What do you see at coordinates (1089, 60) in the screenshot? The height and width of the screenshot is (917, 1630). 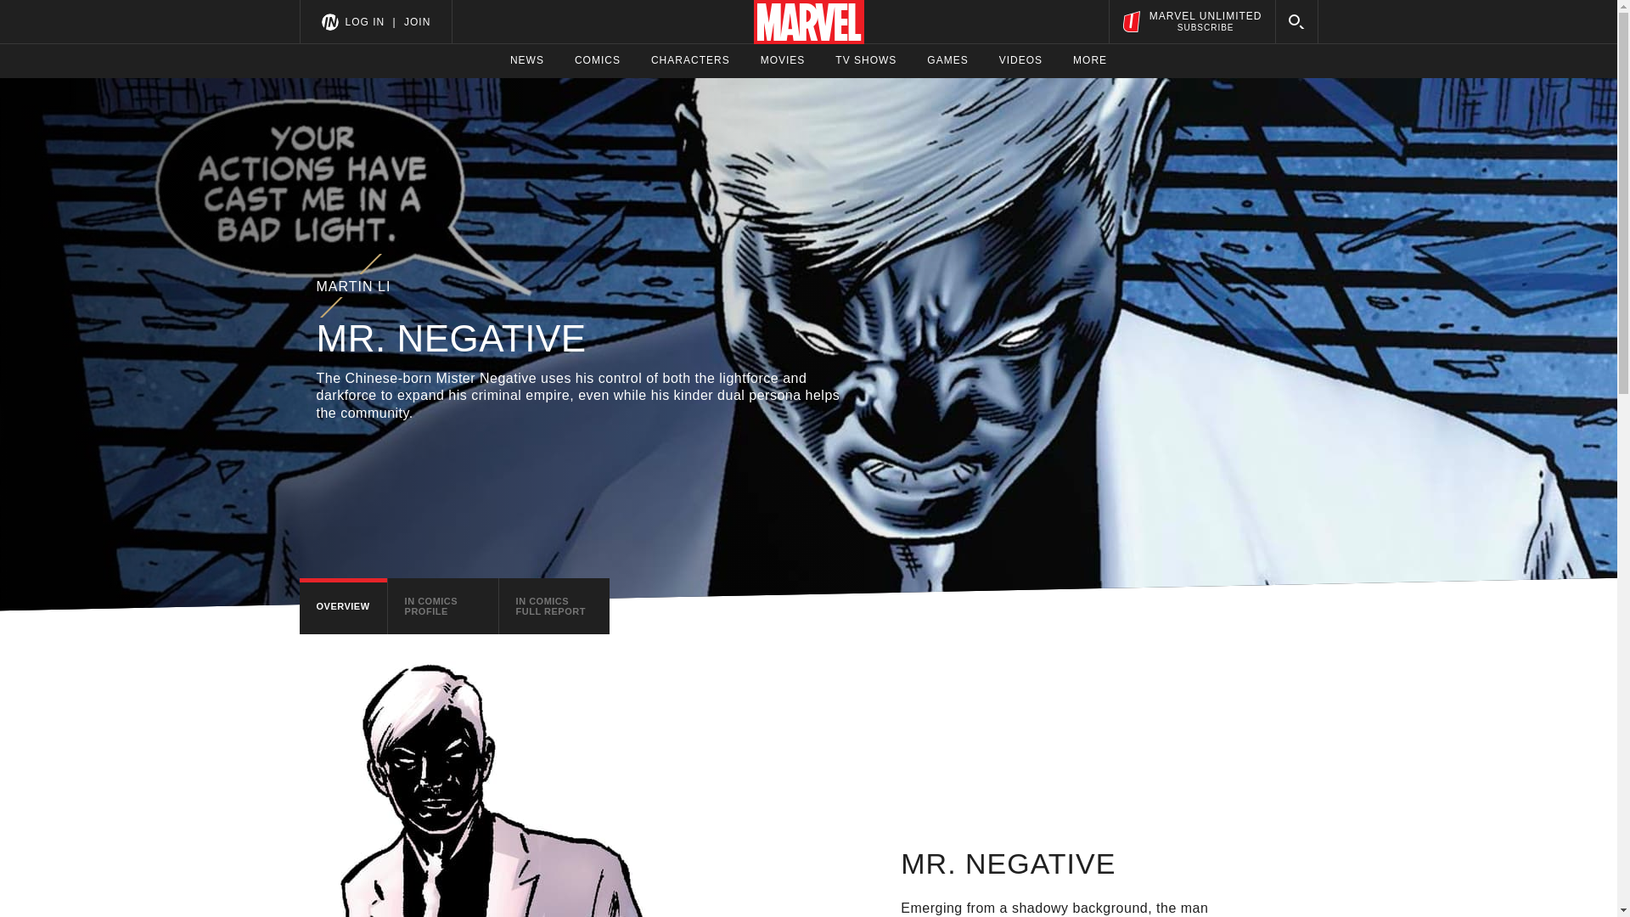 I see `MORE` at bounding box center [1089, 60].